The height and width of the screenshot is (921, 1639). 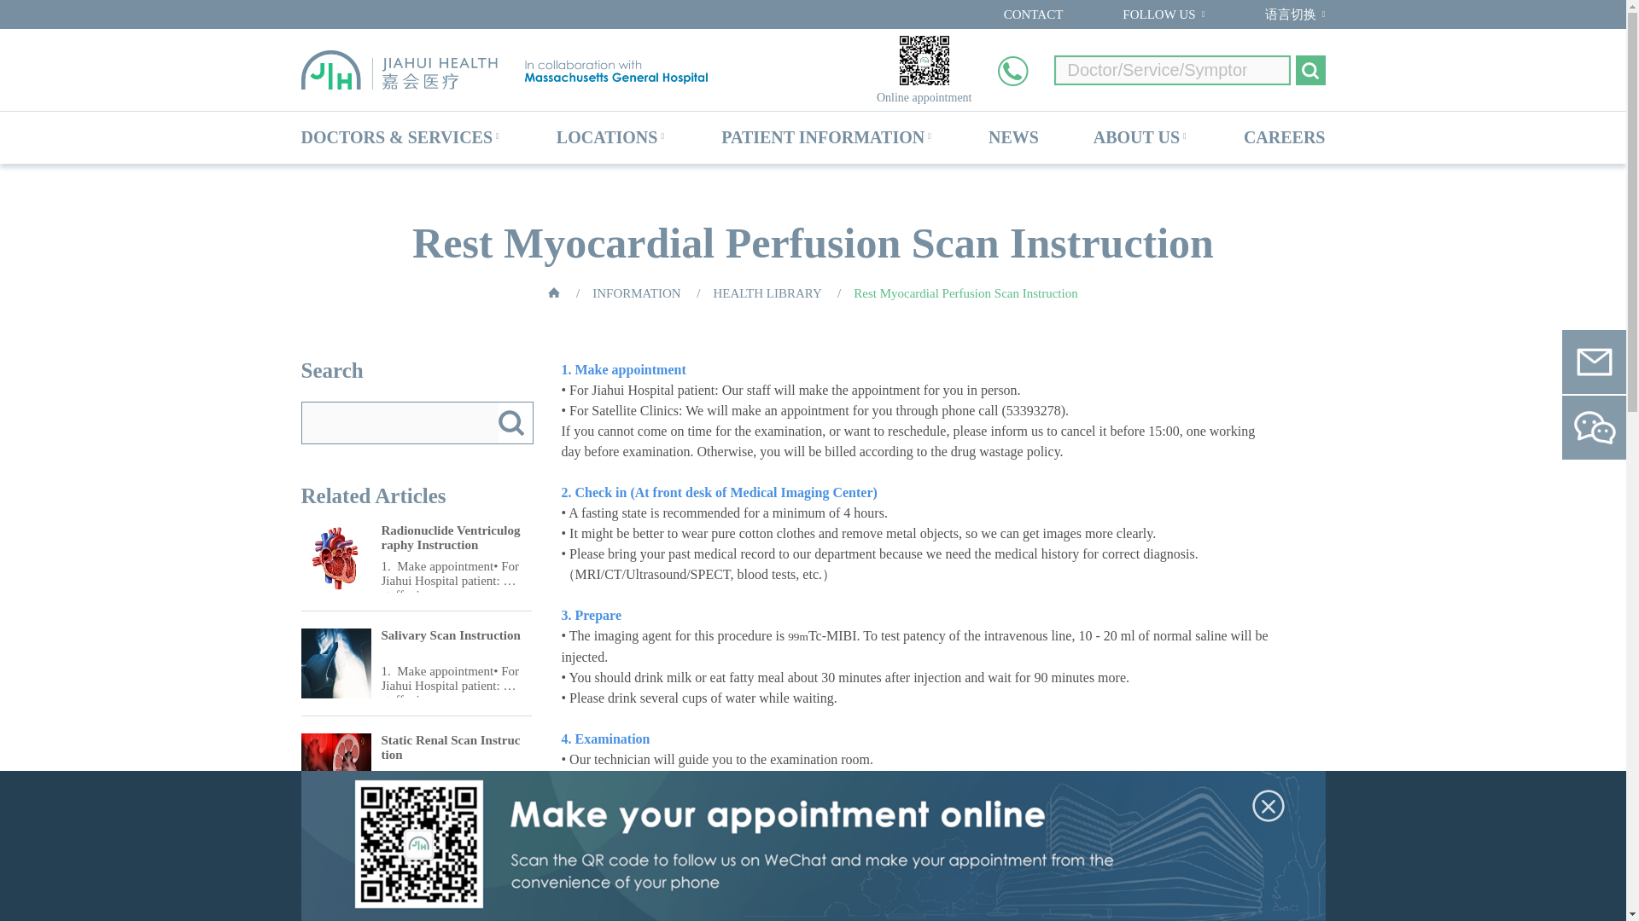 I want to click on Online appointment, so click(x=924, y=98).